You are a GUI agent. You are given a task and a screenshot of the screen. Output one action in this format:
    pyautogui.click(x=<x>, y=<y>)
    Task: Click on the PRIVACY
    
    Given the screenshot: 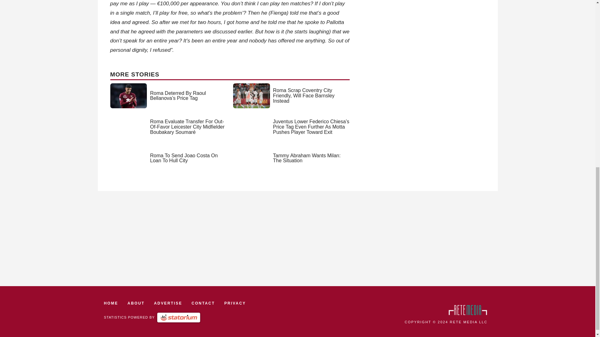 What is the action you would take?
    pyautogui.click(x=235, y=303)
    